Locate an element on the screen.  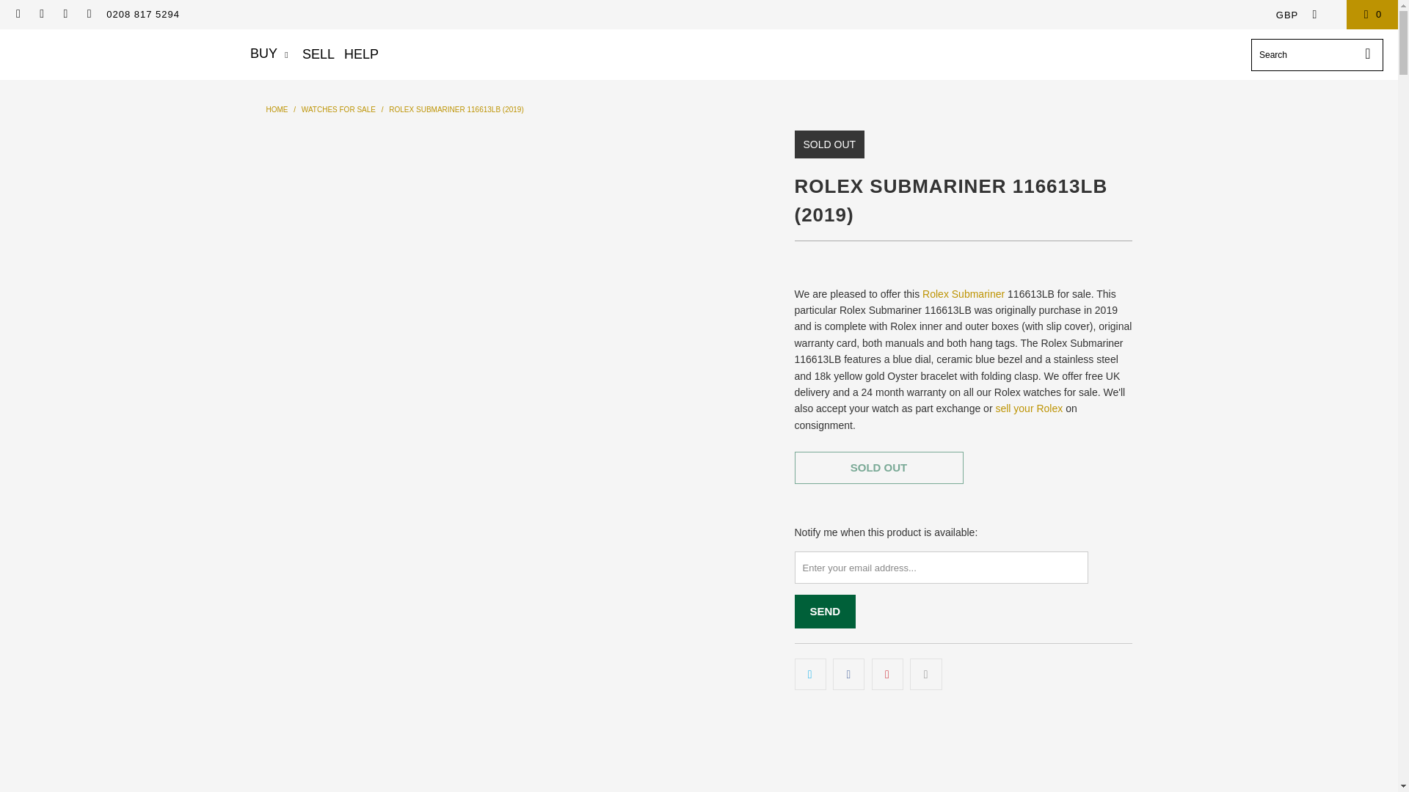
Sell My Rolex is located at coordinates (1028, 408).